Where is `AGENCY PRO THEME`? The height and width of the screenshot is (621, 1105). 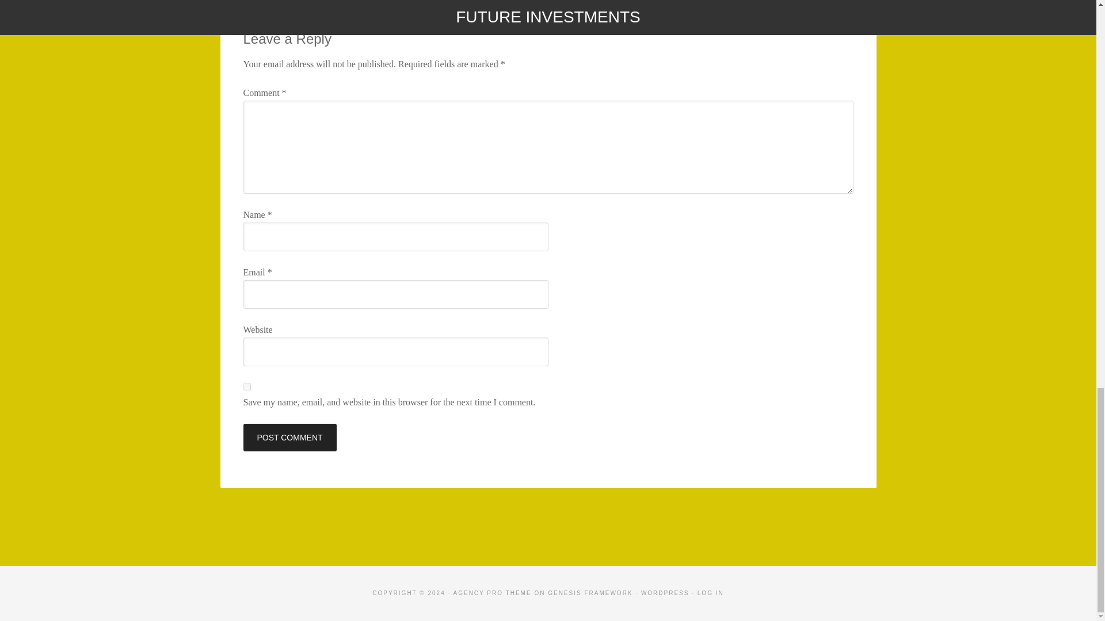
AGENCY PRO THEME is located at coordinates (492, 593).